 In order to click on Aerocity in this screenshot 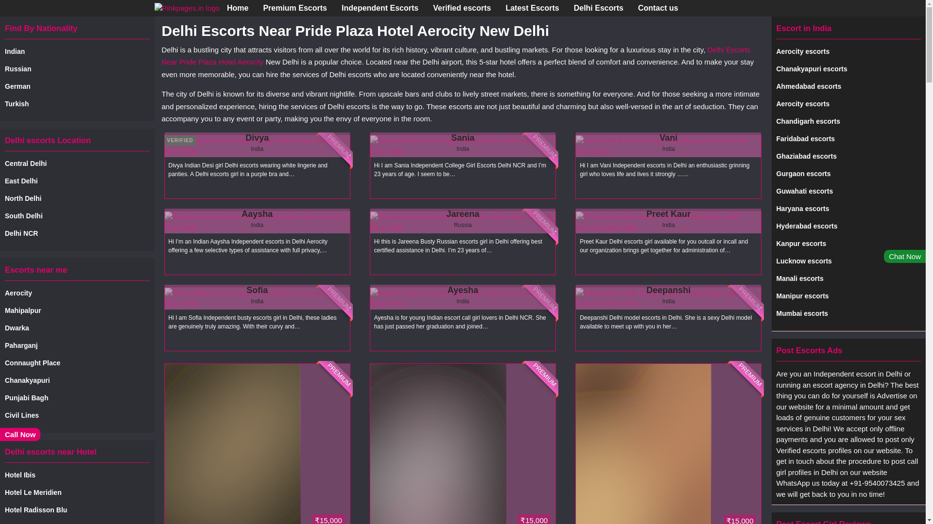, I will do `click(77, 293)`.